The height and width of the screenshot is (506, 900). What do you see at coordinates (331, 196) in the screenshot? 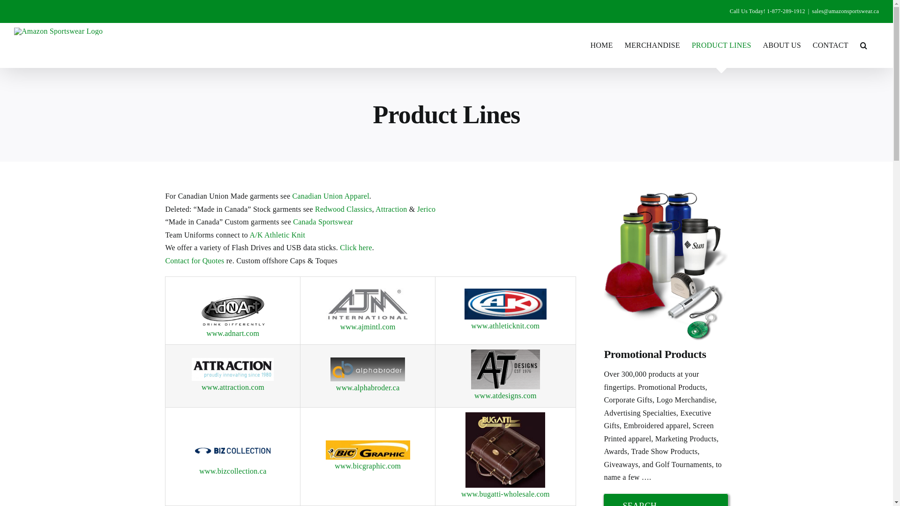
I see `Canadian Union Apparel` at bounding box center [331, 196].